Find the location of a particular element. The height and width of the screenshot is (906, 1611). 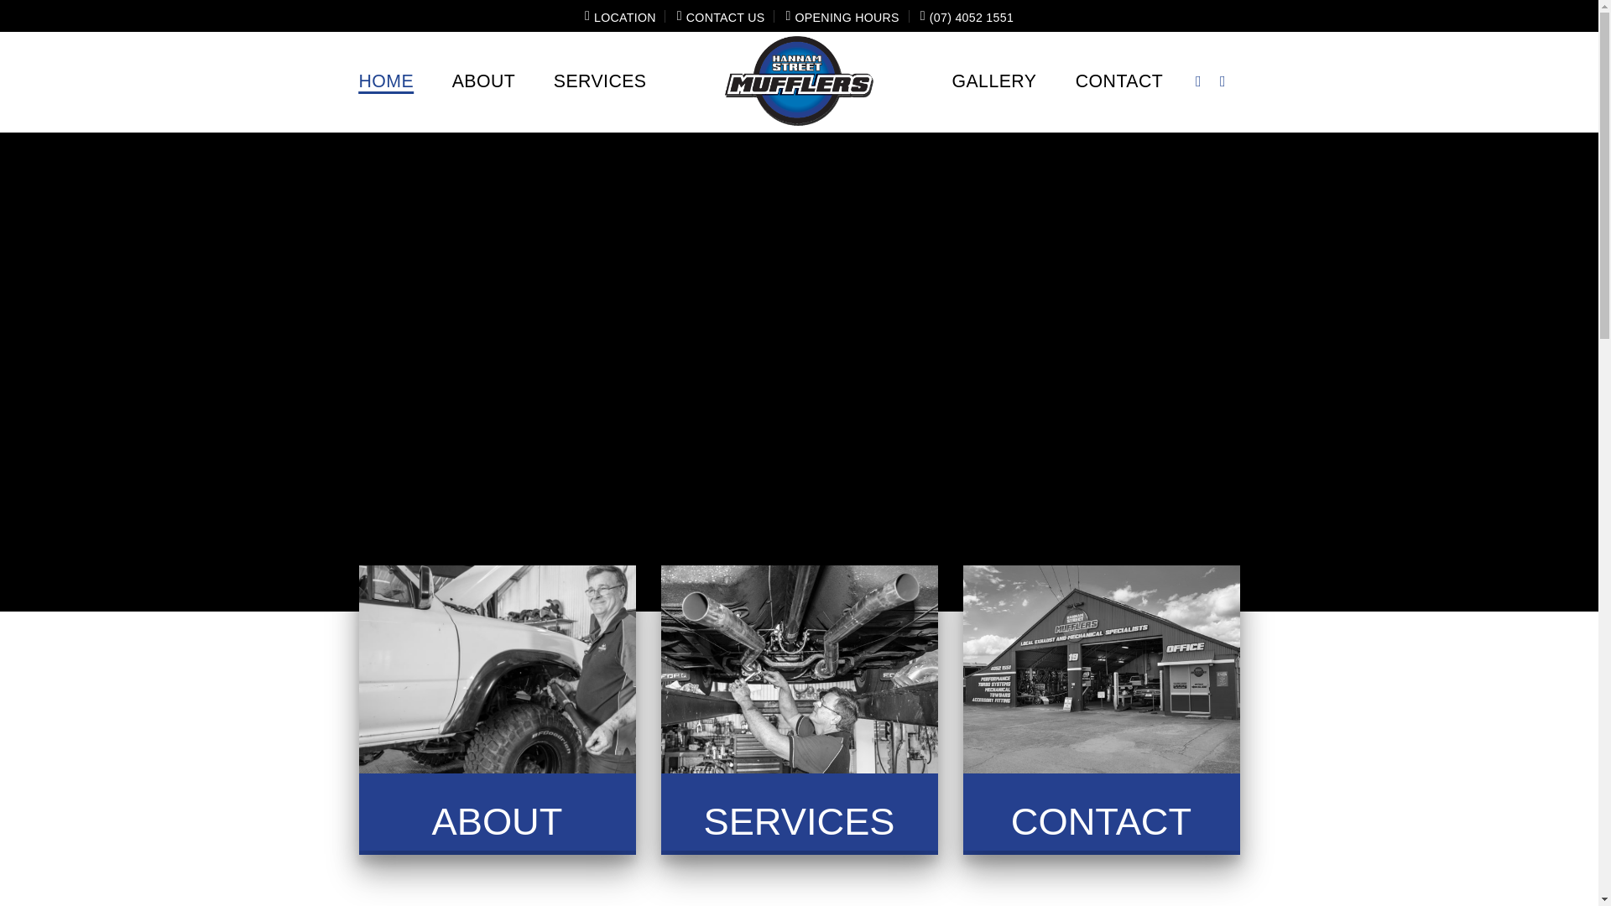

Follow on Facebook is located at coordinates (1203, 81).